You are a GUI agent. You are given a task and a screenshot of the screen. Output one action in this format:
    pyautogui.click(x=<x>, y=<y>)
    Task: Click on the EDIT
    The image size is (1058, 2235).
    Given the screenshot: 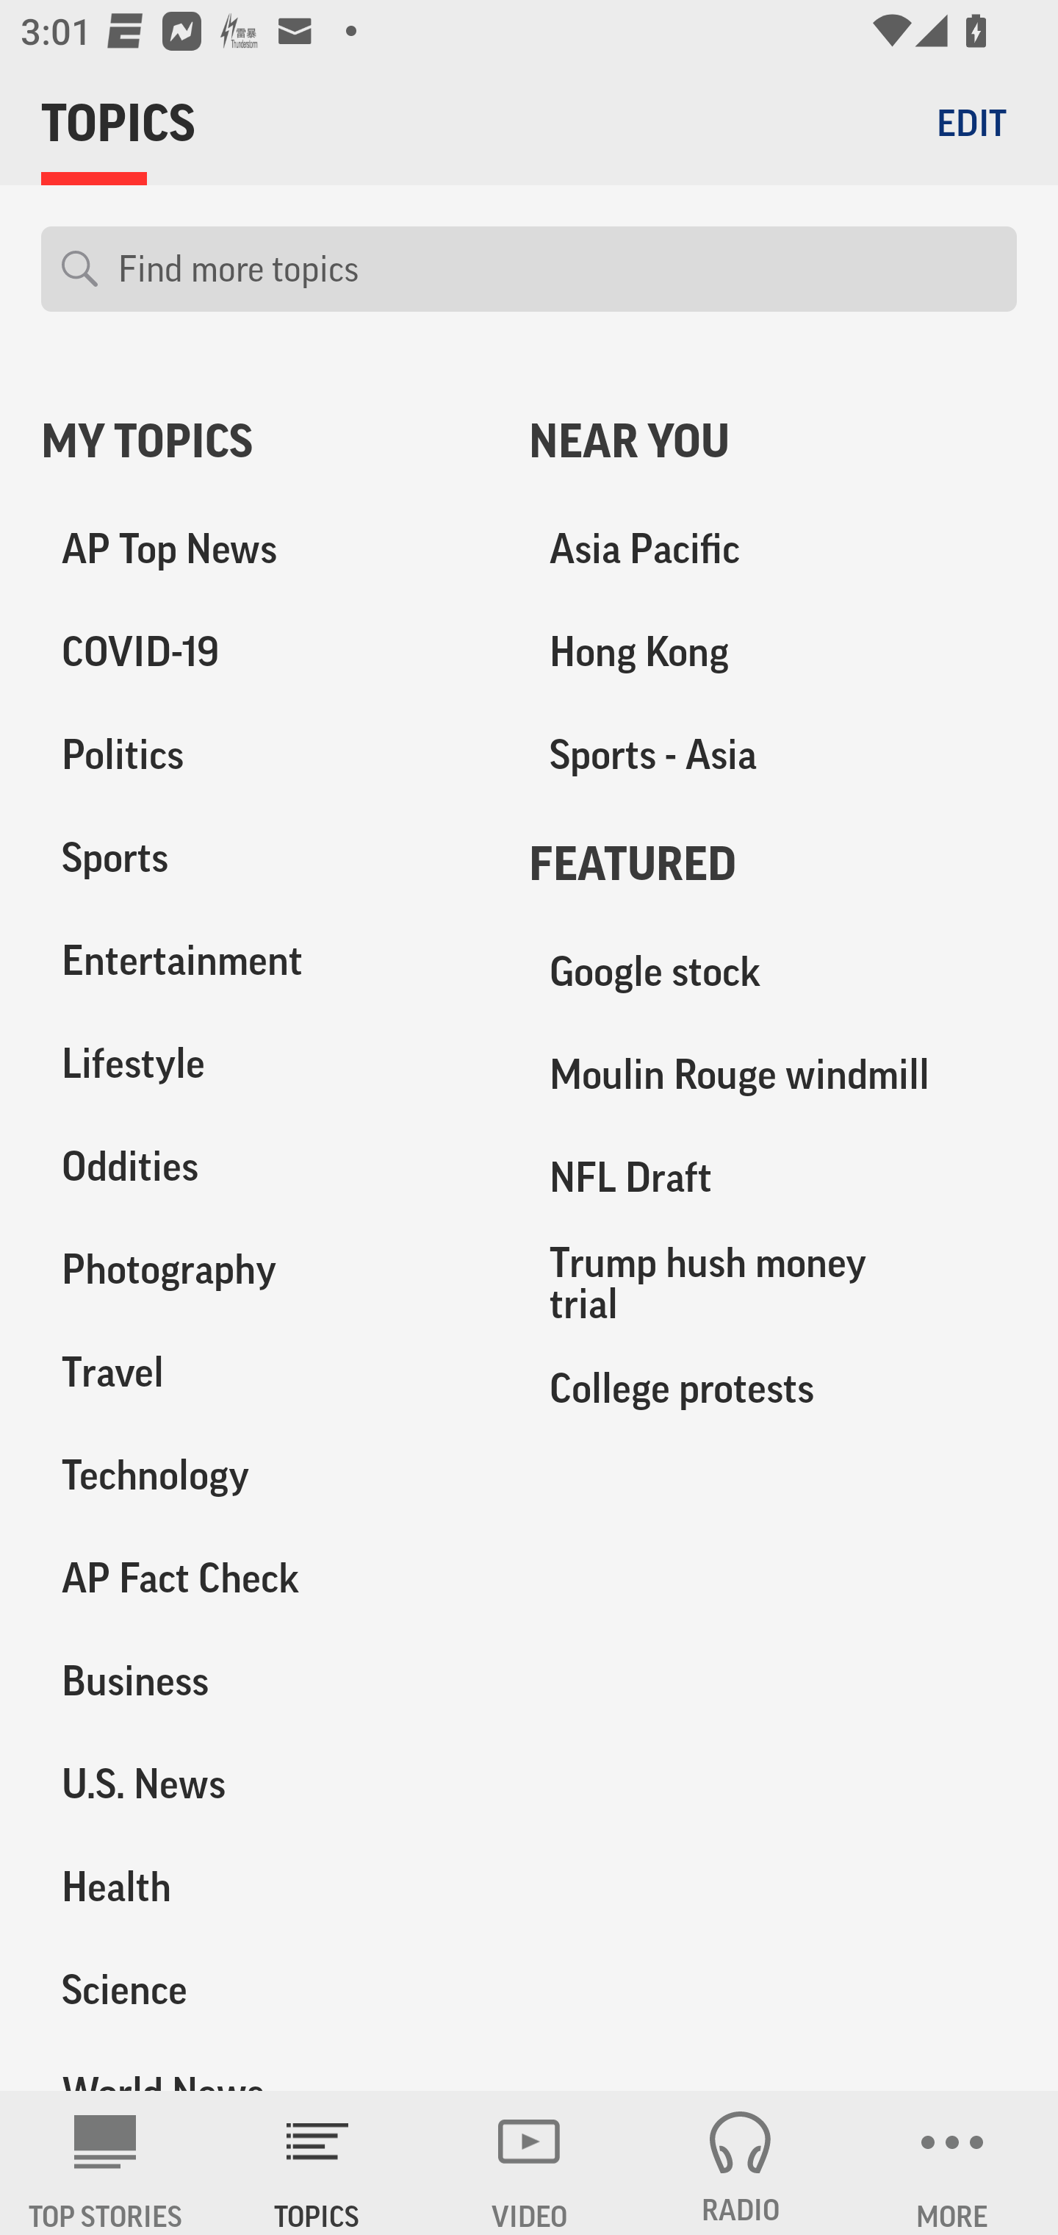 What is the action you would take?
    pyautogui.click(x=971, y=122)
    